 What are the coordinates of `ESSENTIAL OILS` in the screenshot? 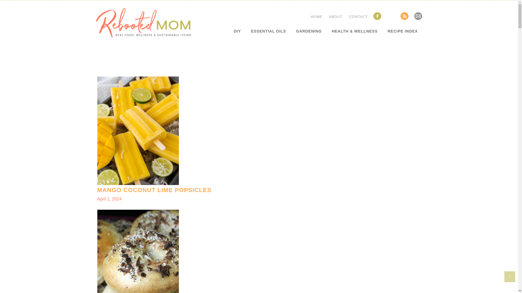 It's located at (309, 31).